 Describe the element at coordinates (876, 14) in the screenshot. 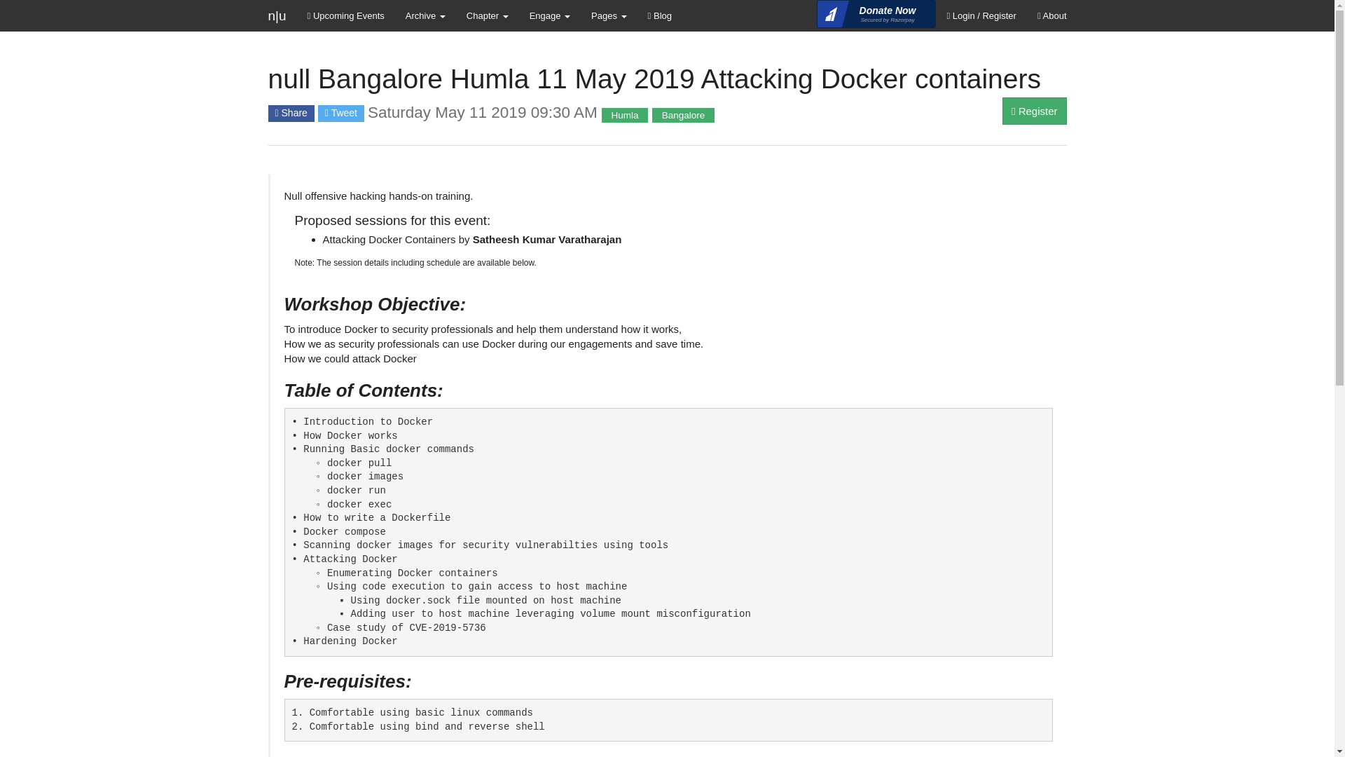

I see `Register` at that location.